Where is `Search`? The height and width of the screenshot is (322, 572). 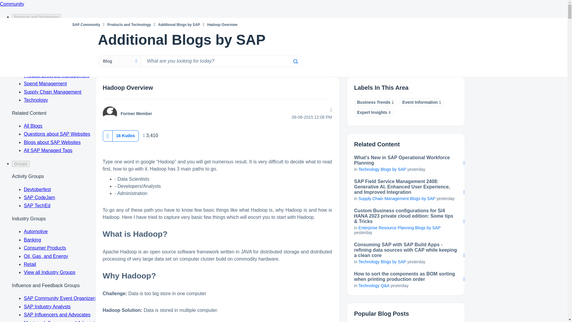
Search is located at coordinates (221, 61).